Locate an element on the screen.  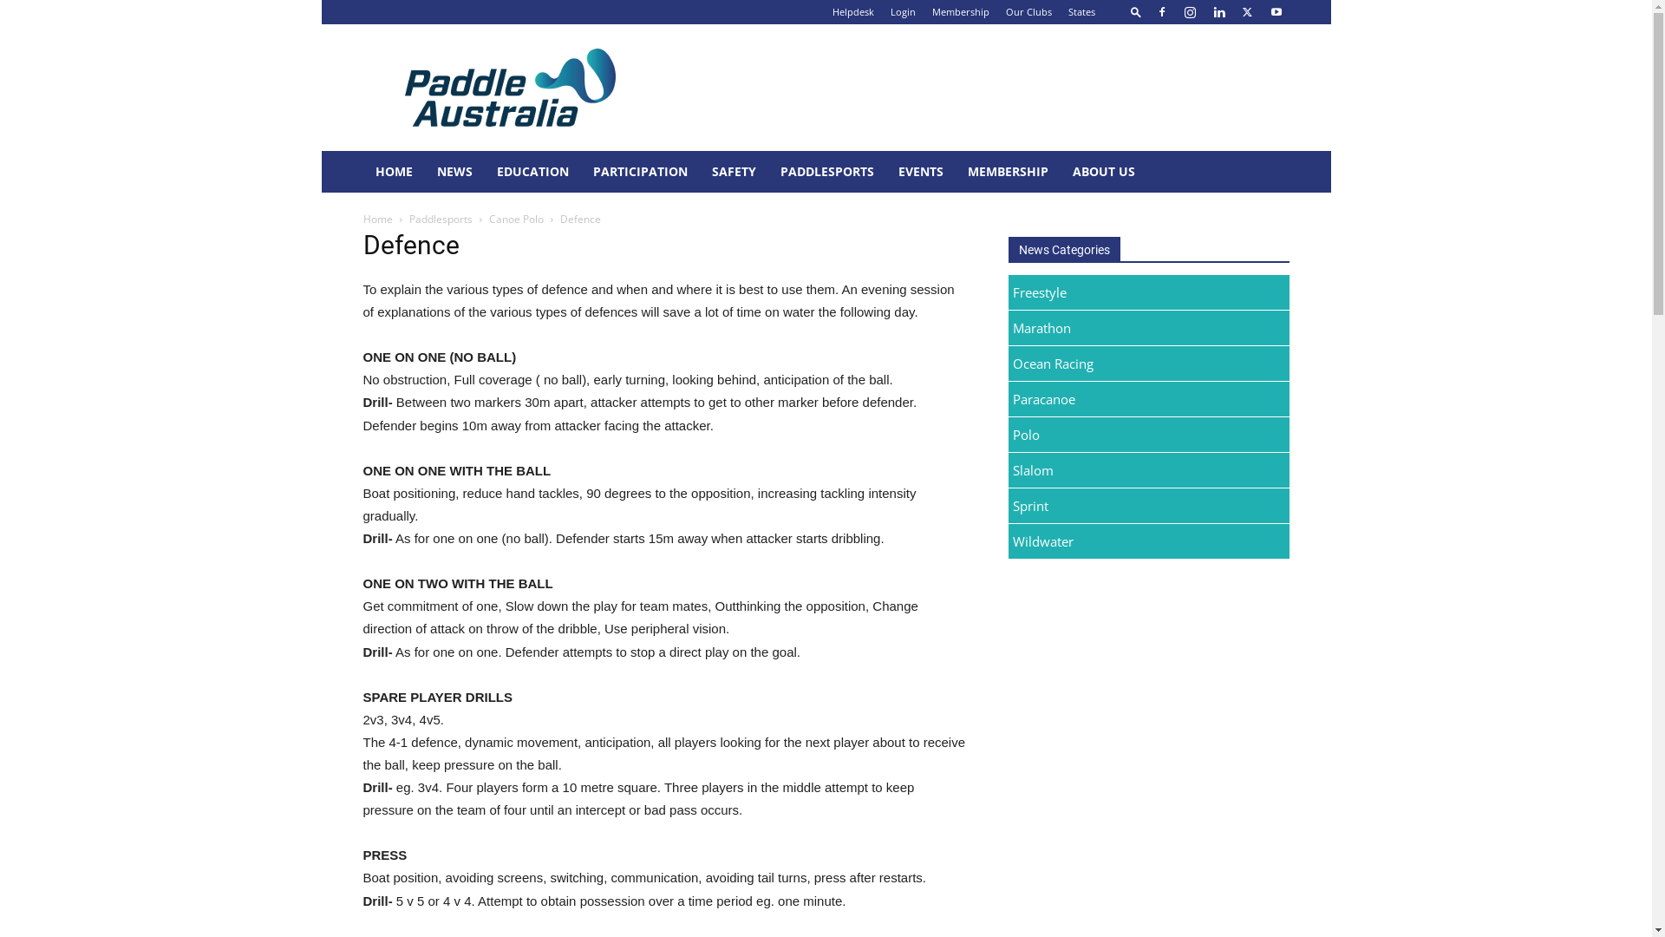
Membership is located at coordinates (960, 12).